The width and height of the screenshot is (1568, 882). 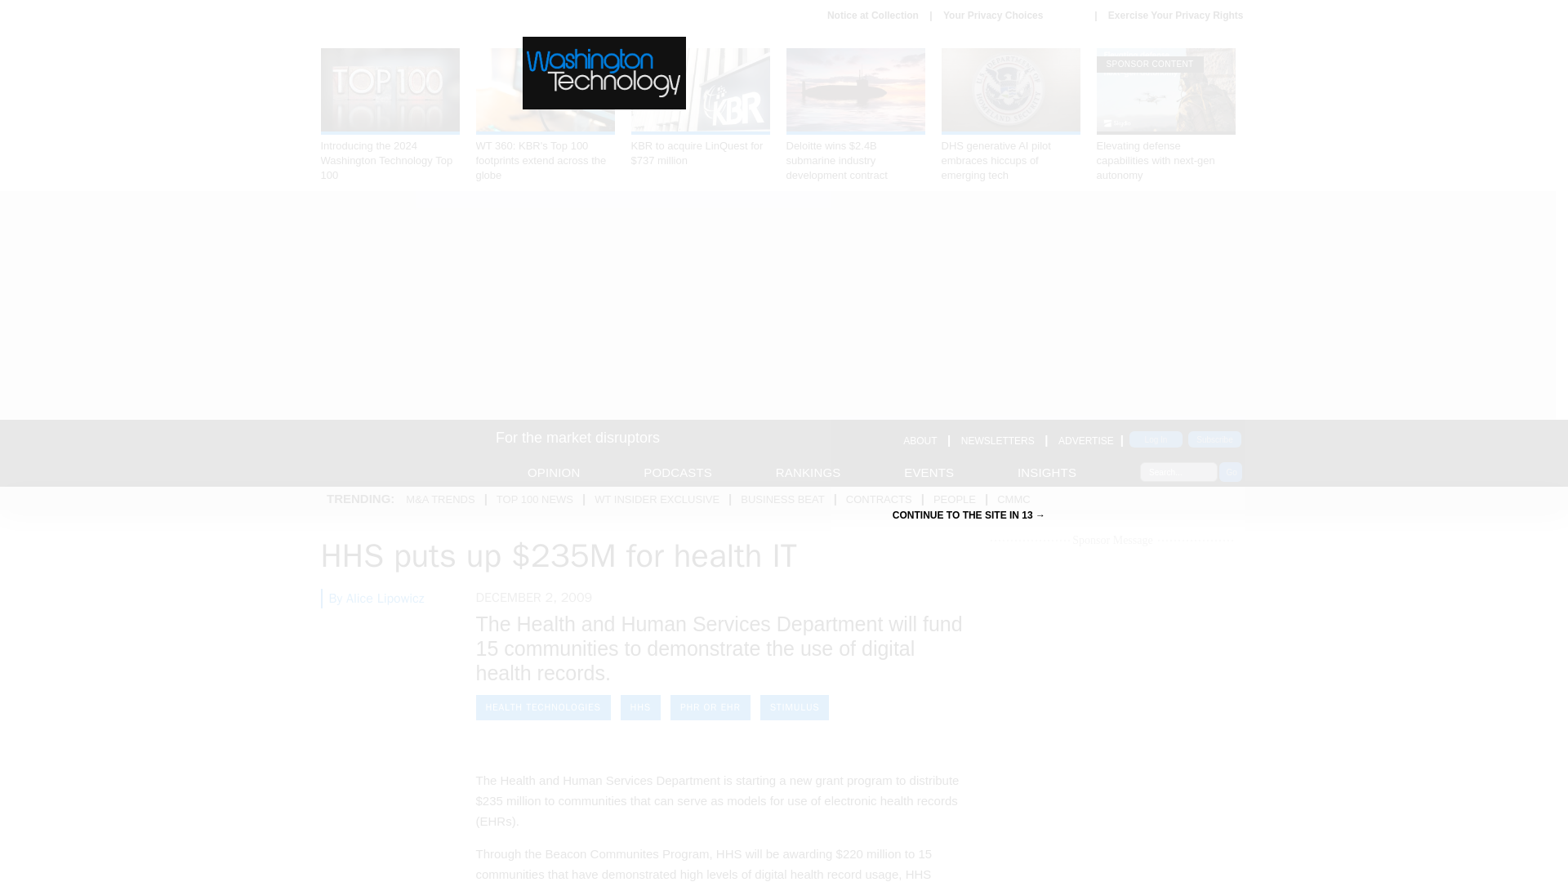 I want to click on Your Privacy Choices, so click(x=1013, y=16).